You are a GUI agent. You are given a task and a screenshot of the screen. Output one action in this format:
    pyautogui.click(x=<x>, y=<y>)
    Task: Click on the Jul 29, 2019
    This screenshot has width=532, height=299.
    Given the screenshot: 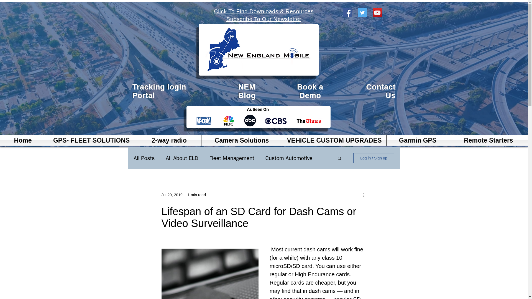 What is the action you would take?
    pyautogui.click(x=172, y=195)
    